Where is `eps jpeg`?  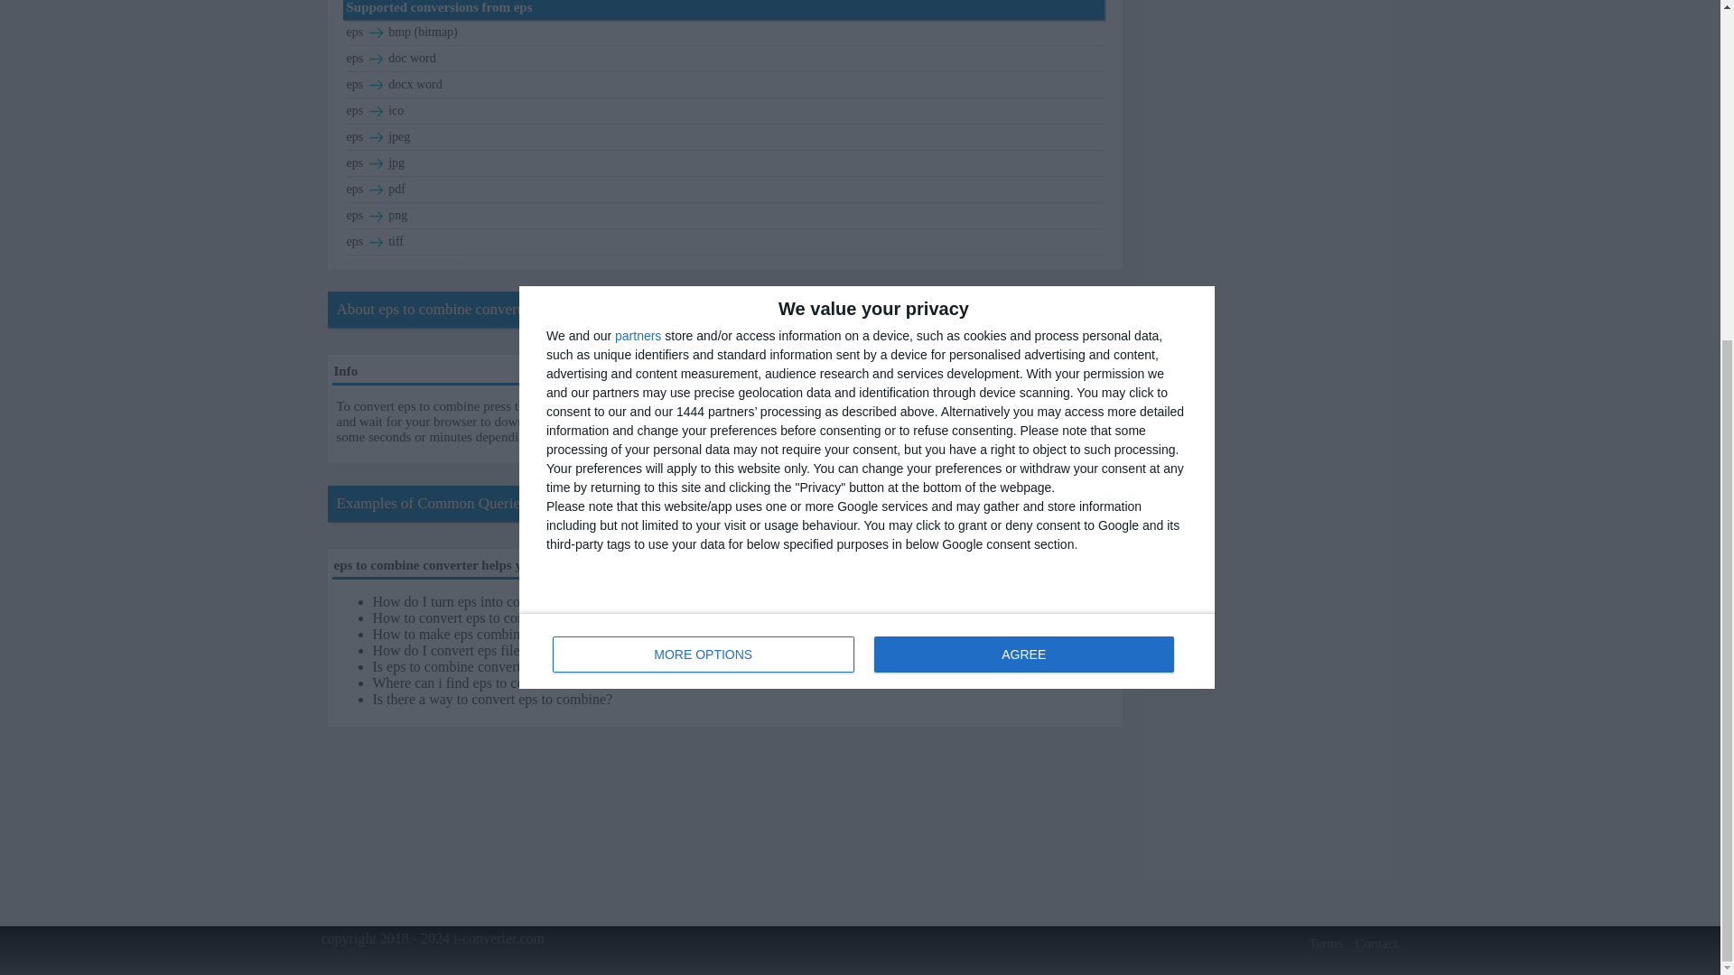 eps jpeg is located at coordinates (725, 137).